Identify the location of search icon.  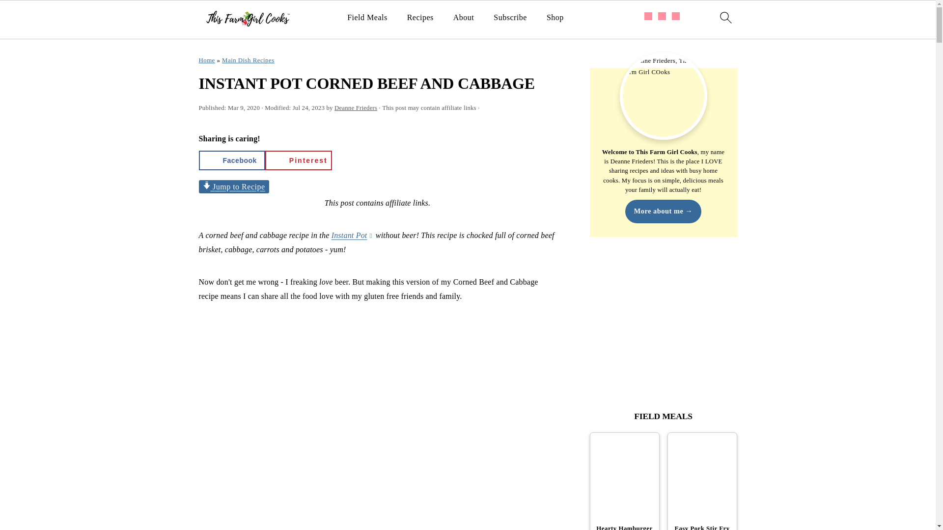
(725, 17).